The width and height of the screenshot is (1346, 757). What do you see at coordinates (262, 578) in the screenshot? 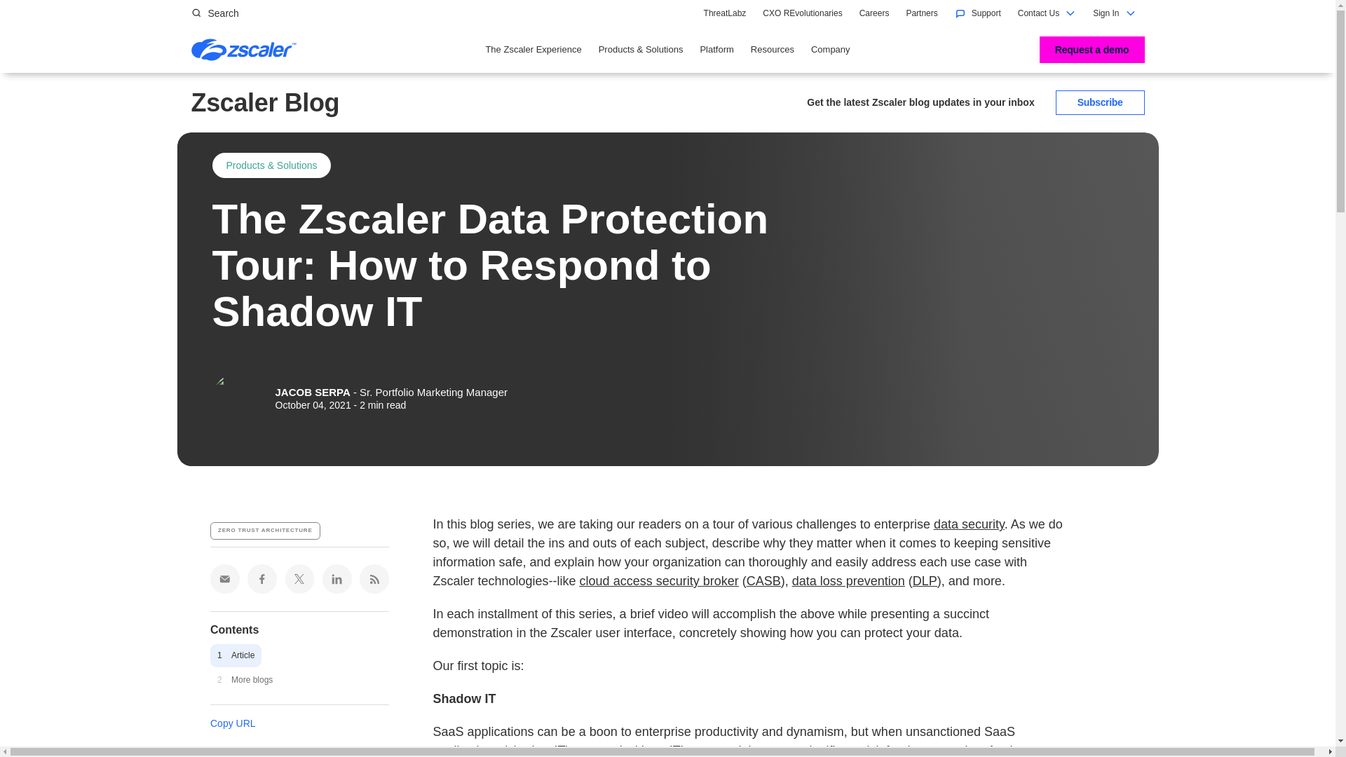
I see `Share on facebook` at bounding box center [262, 578].